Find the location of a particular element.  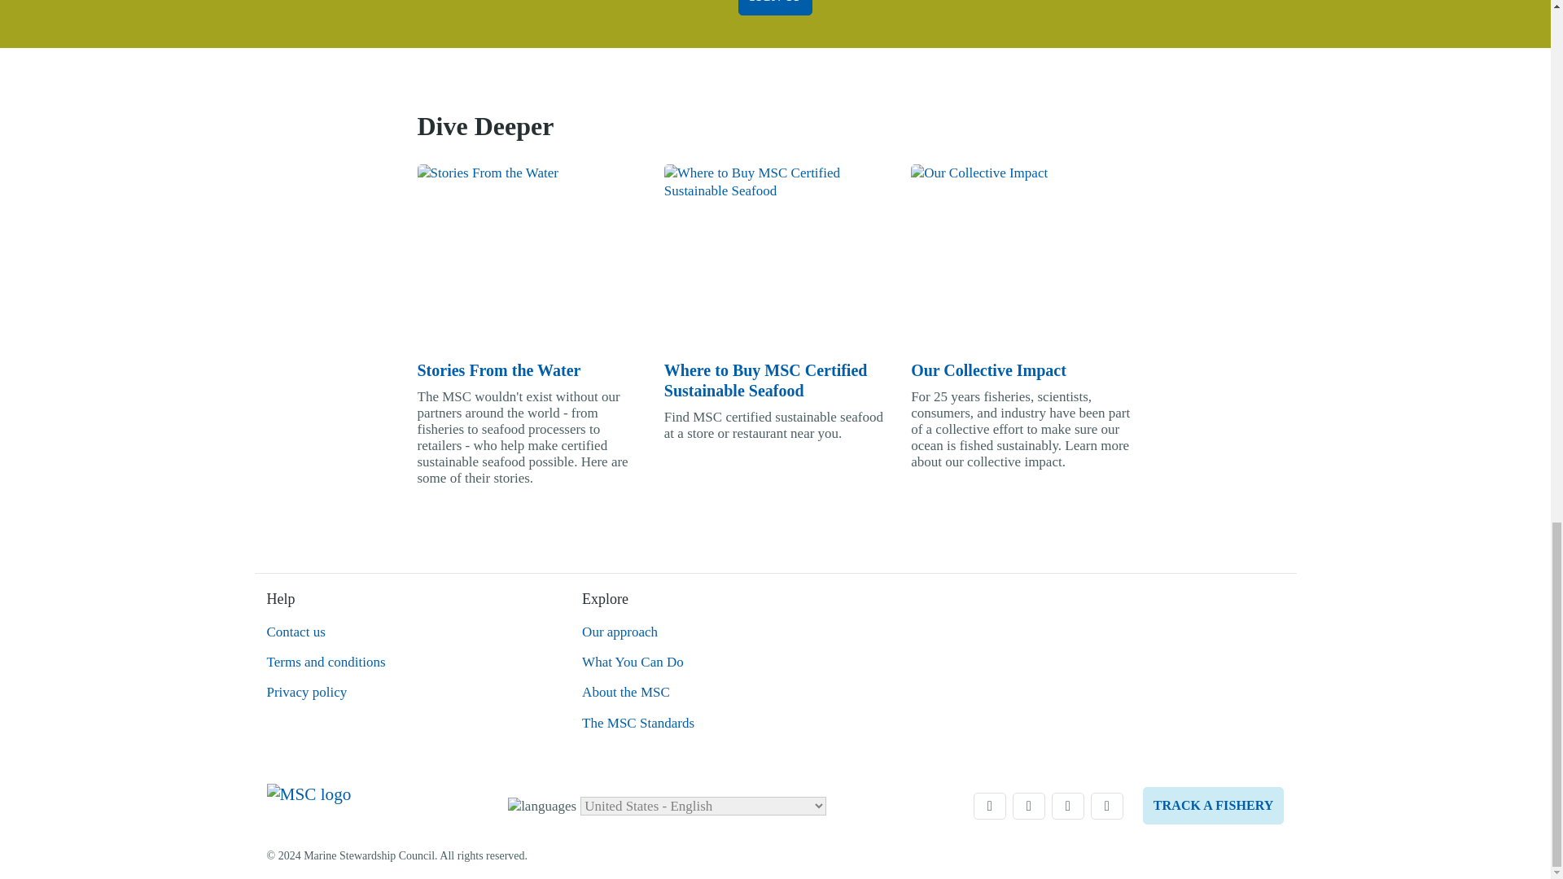

LinkedIn is located at coordinates (990, 806).